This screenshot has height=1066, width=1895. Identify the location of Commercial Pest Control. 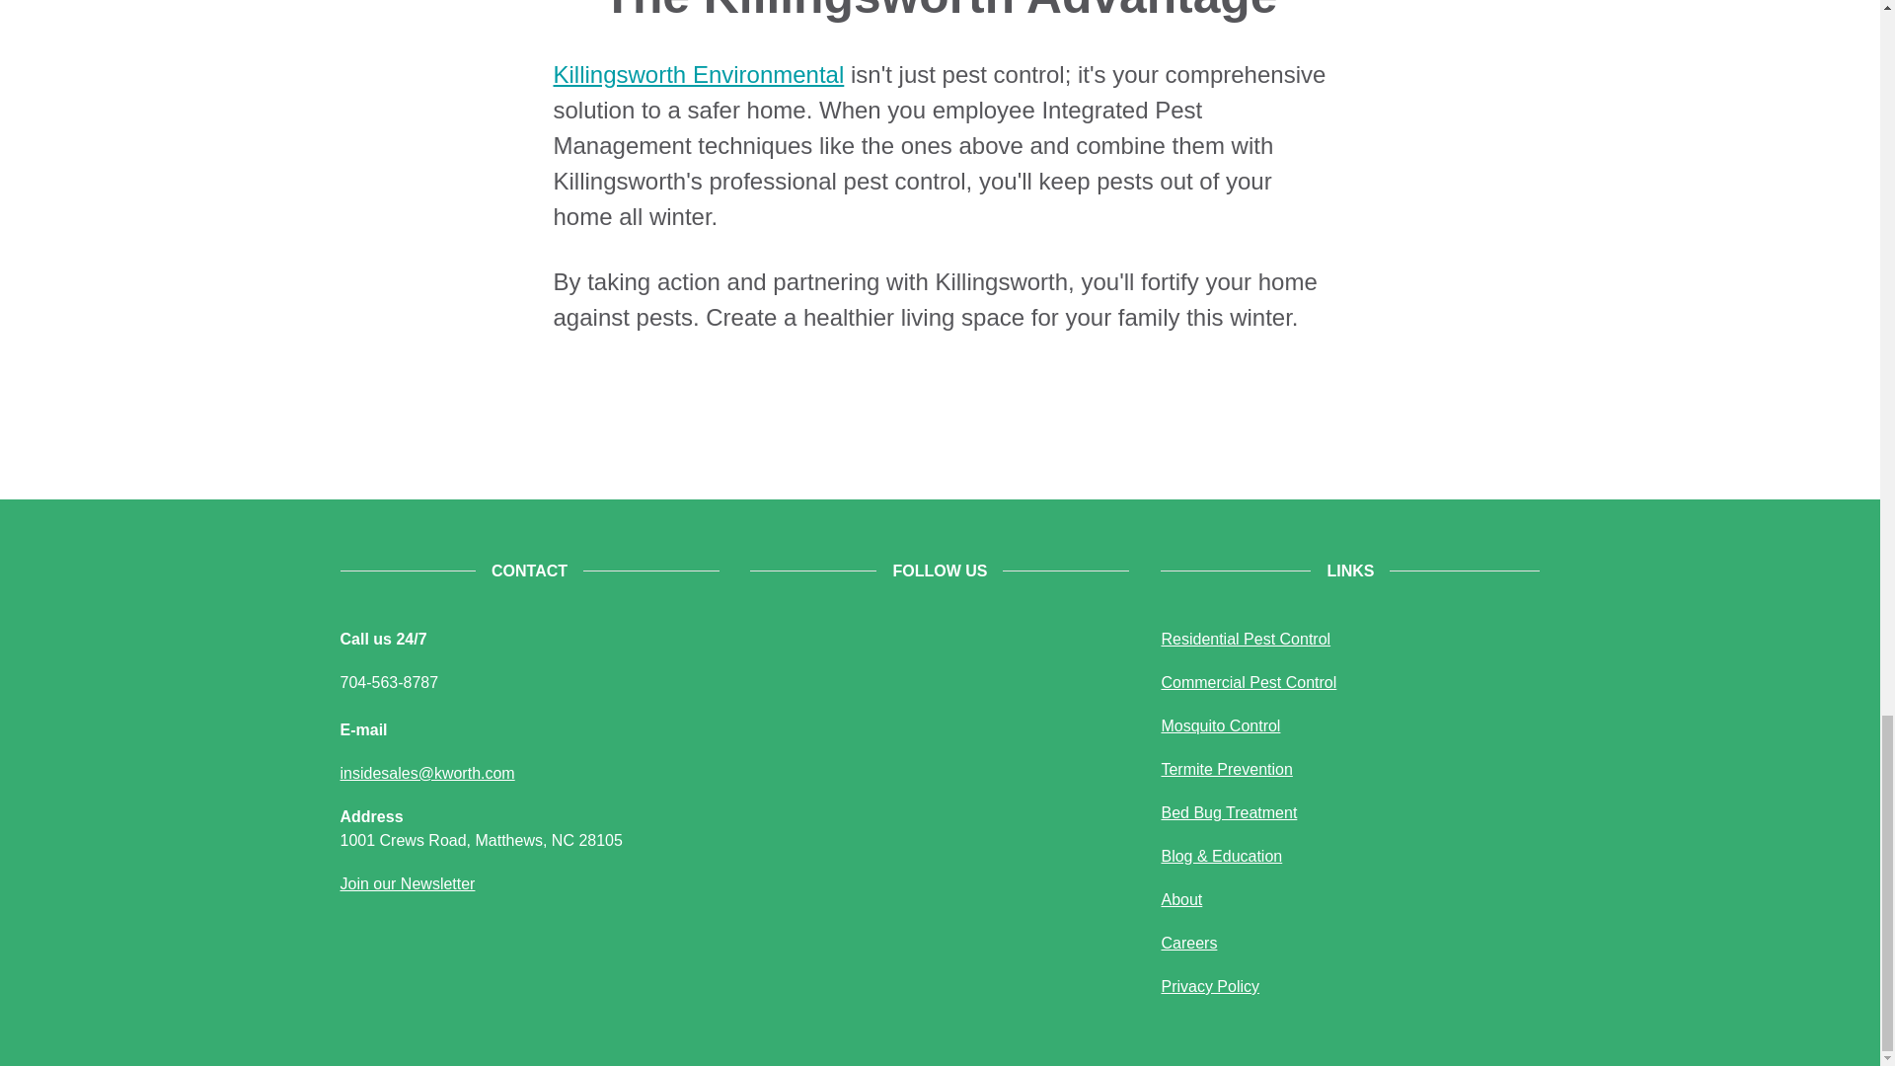
(1248, 681).